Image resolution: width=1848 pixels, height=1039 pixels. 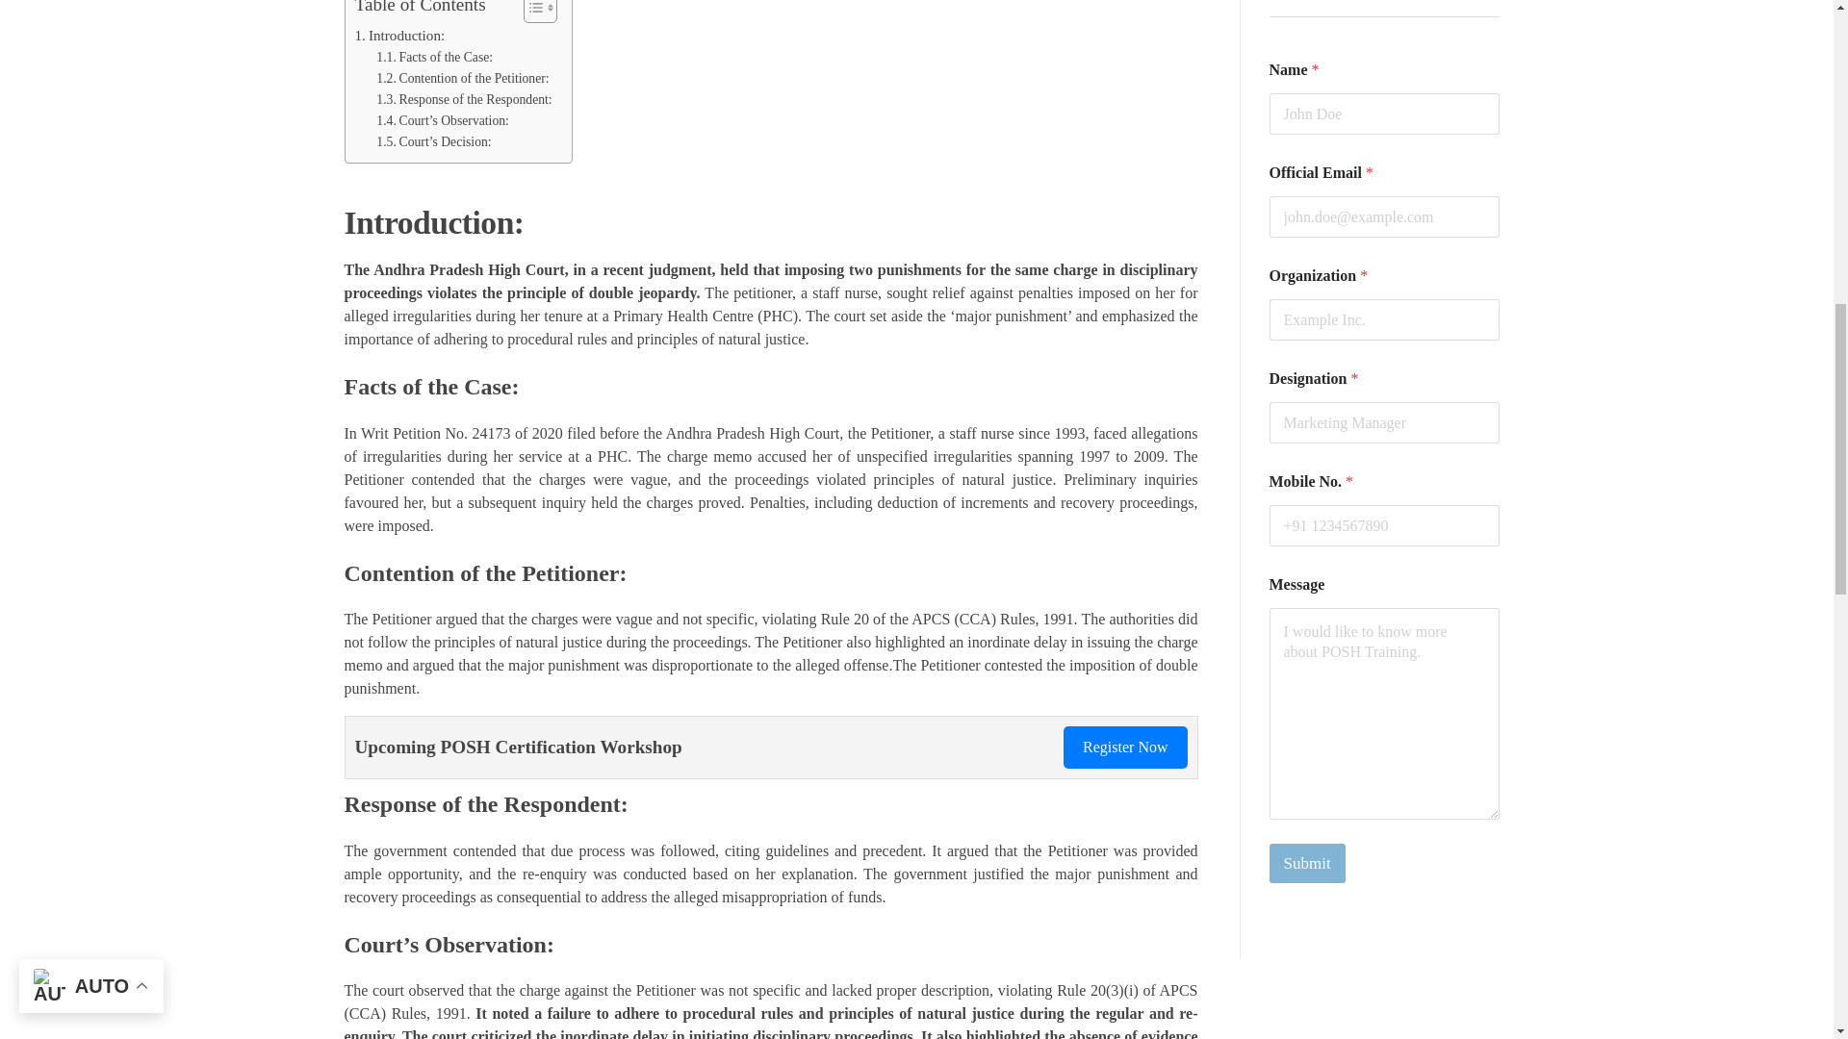 I want to click on Introduction:, so click(x=399, y=35).